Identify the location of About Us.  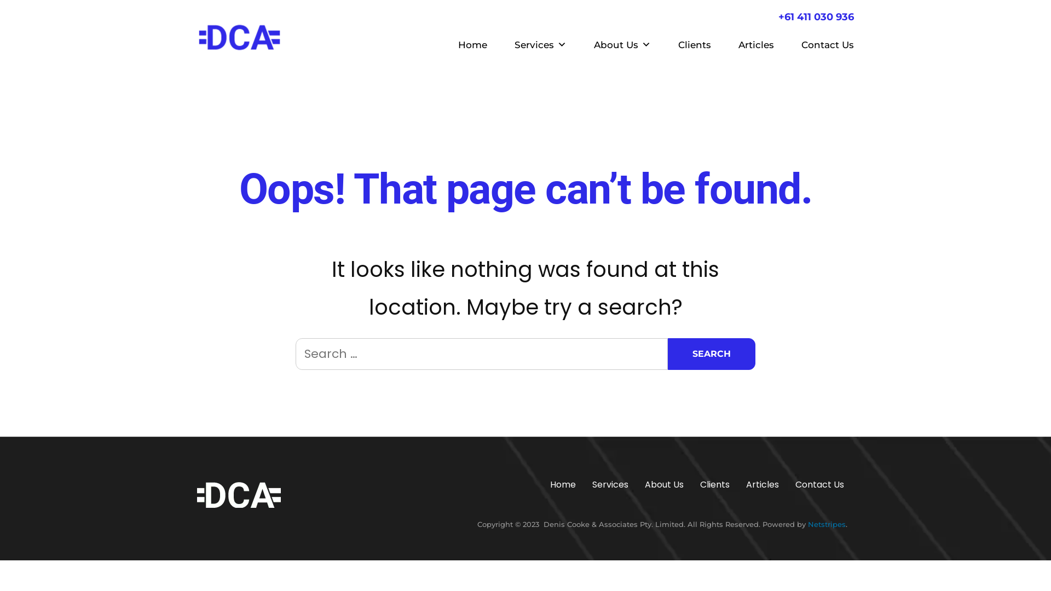
(622, 45).